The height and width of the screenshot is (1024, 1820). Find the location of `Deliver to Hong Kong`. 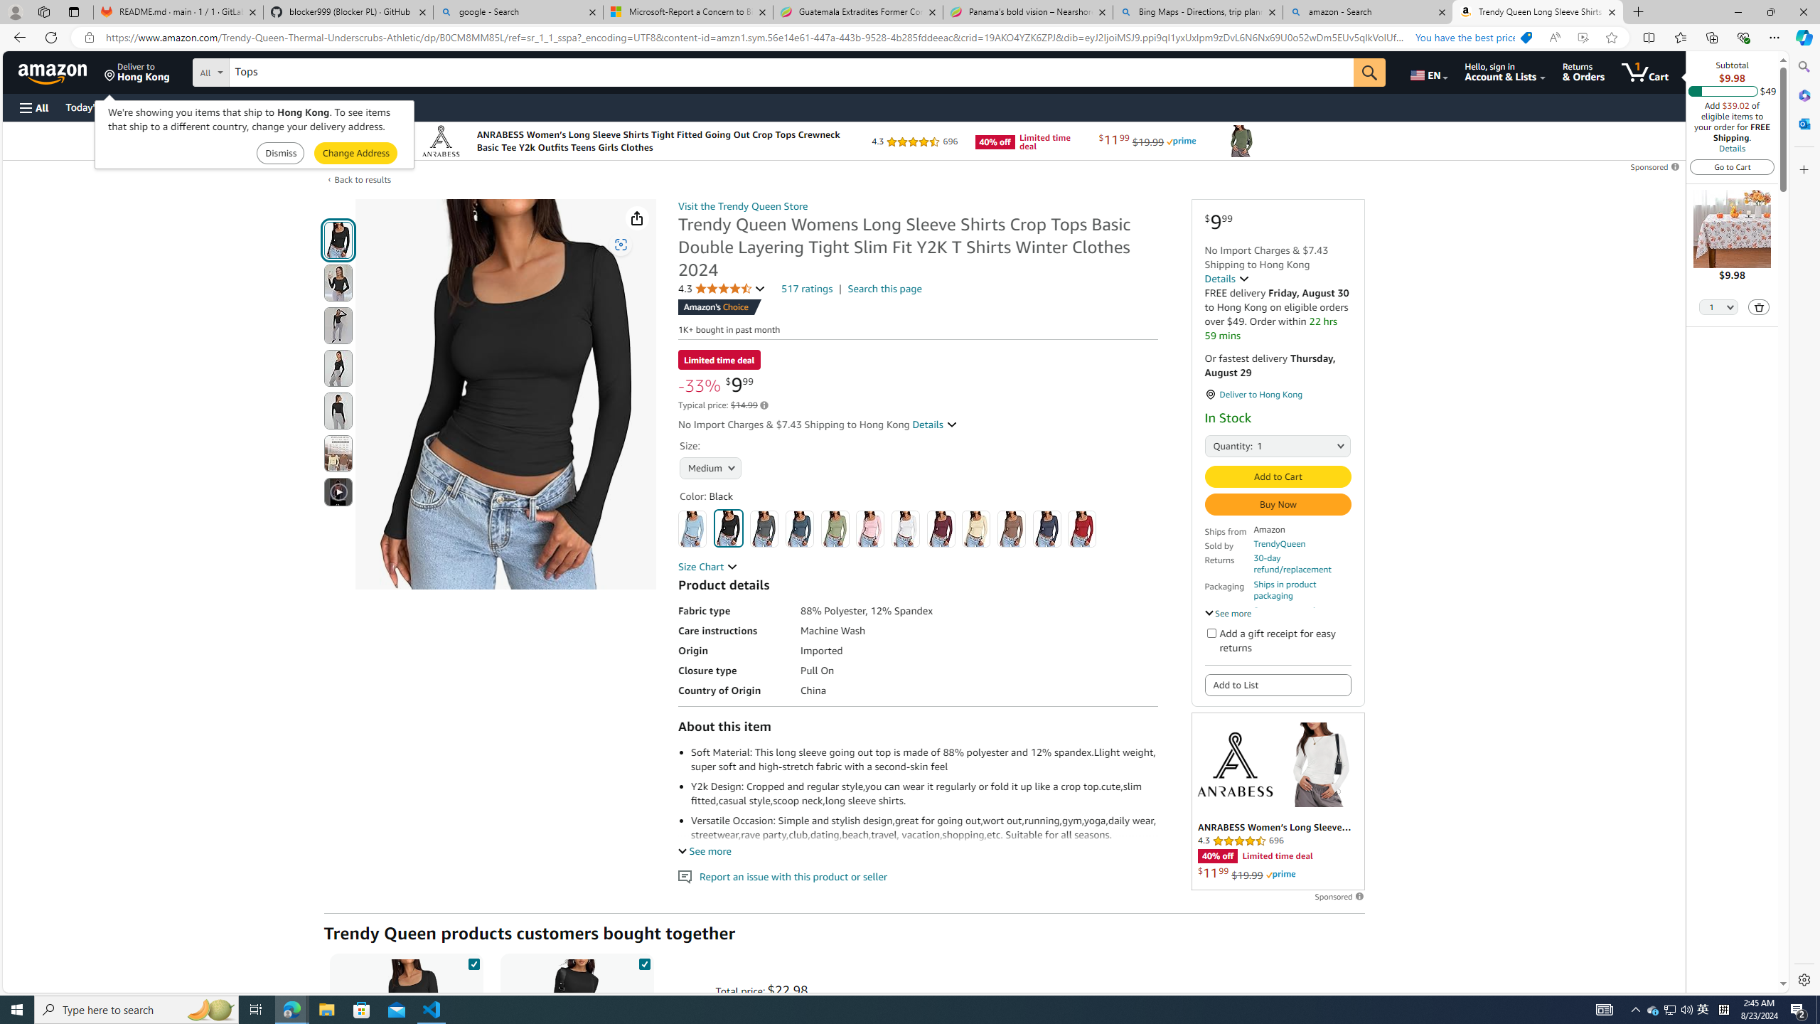

Deliver to Hong Kong is located at coordinates (137, 72).